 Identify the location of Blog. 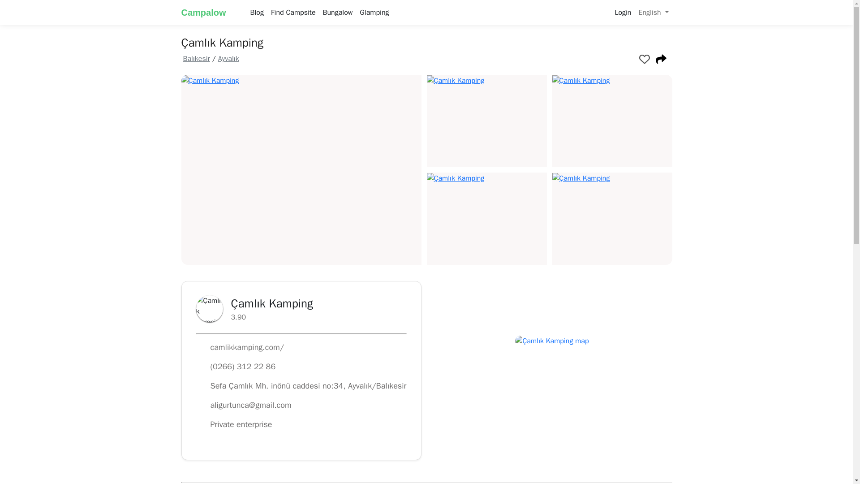
(257, 12).